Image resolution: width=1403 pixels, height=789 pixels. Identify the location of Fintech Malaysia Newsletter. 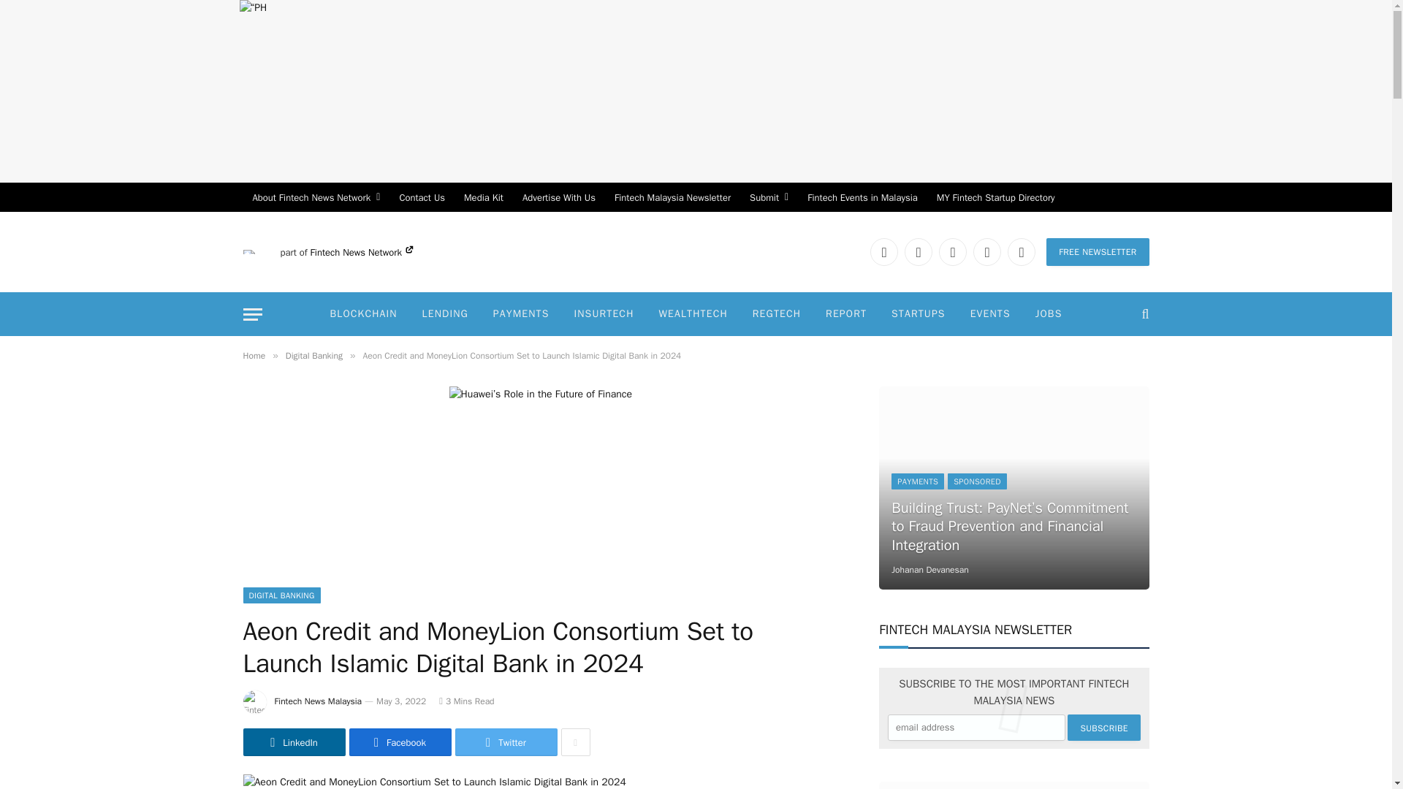
(672, 197).